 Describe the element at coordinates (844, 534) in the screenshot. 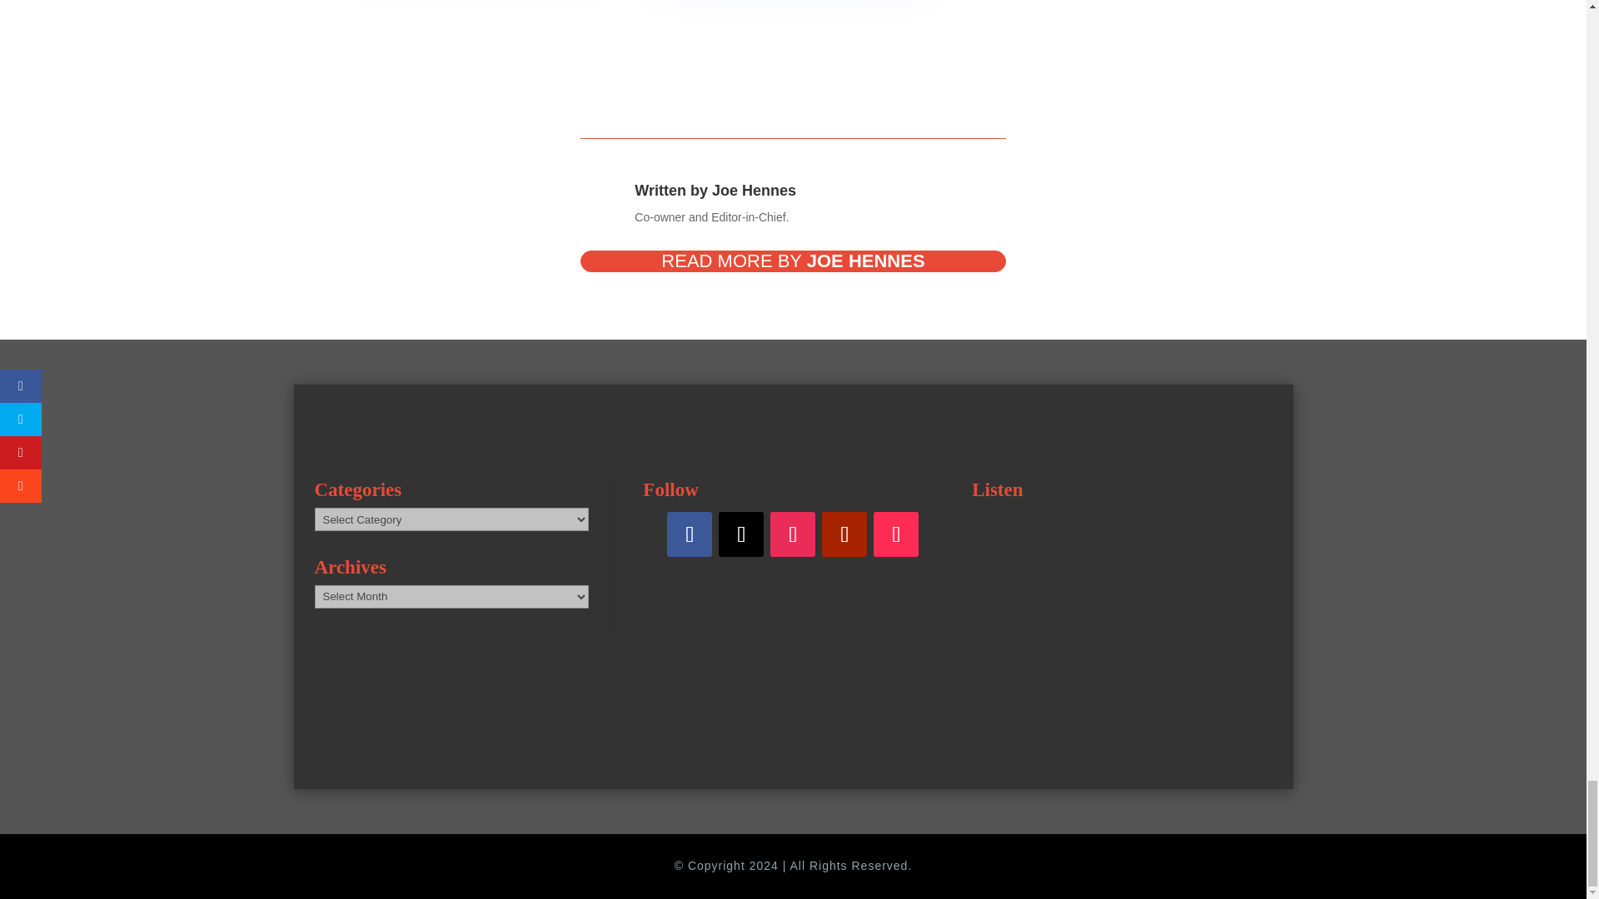

I see `Follow on Youtube` at that location.